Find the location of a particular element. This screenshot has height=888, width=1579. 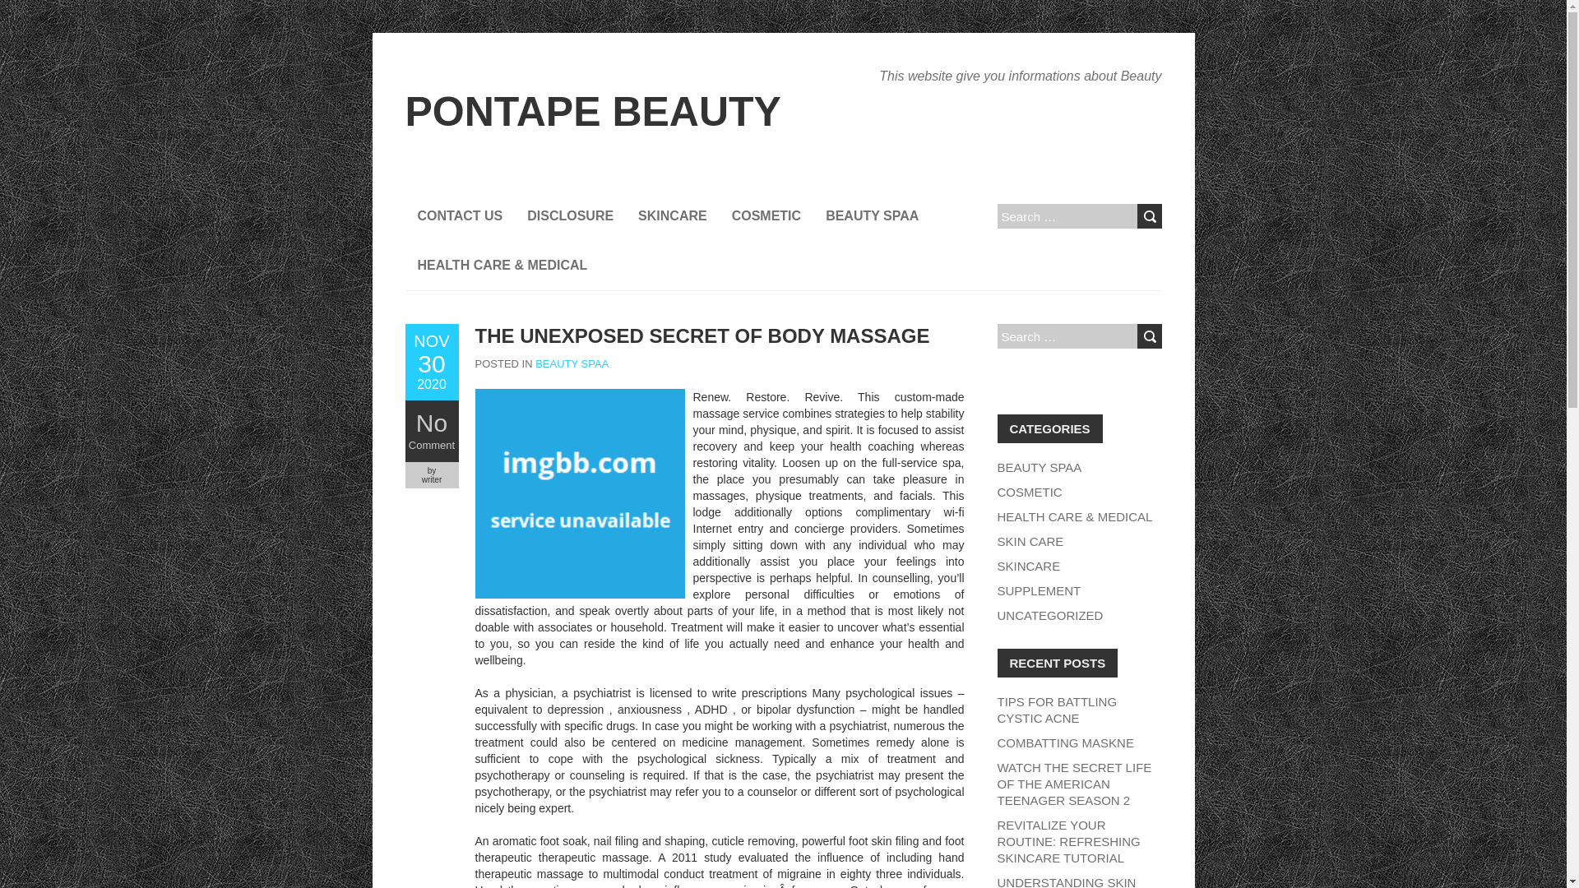

No is located at coordinates (1148, 336).